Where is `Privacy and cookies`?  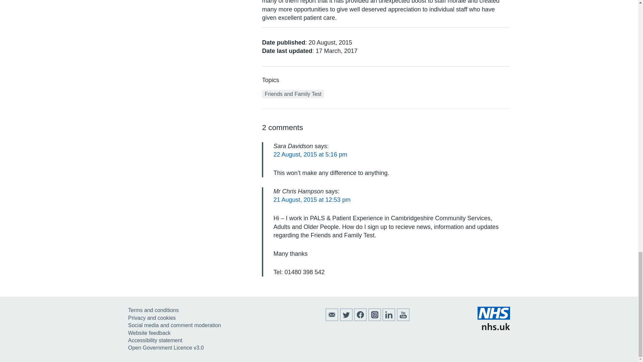 Privacy and cookies is located at coordinates (152, 318).